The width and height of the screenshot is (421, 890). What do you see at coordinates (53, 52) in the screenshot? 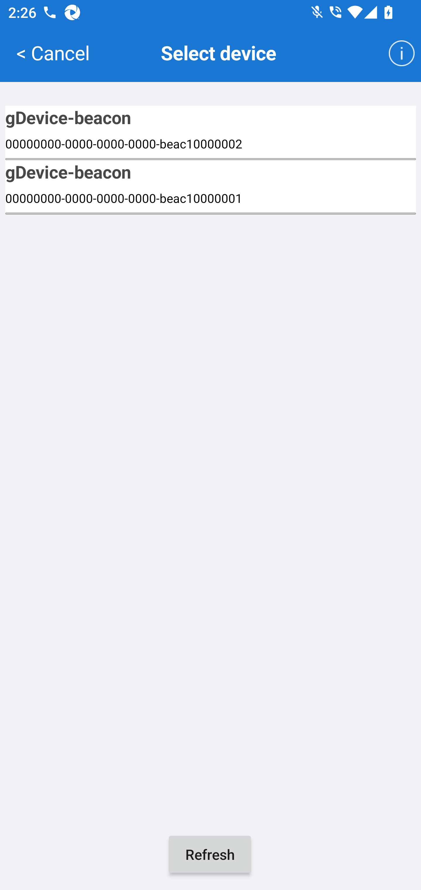
I see `< Cancel` at bounding box center [53, 52].